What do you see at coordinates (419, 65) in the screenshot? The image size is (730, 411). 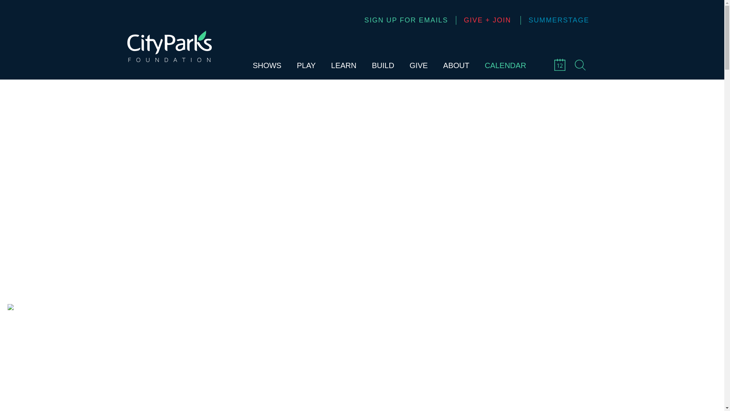 I see `GIVE` at bounding box center [419, 65].